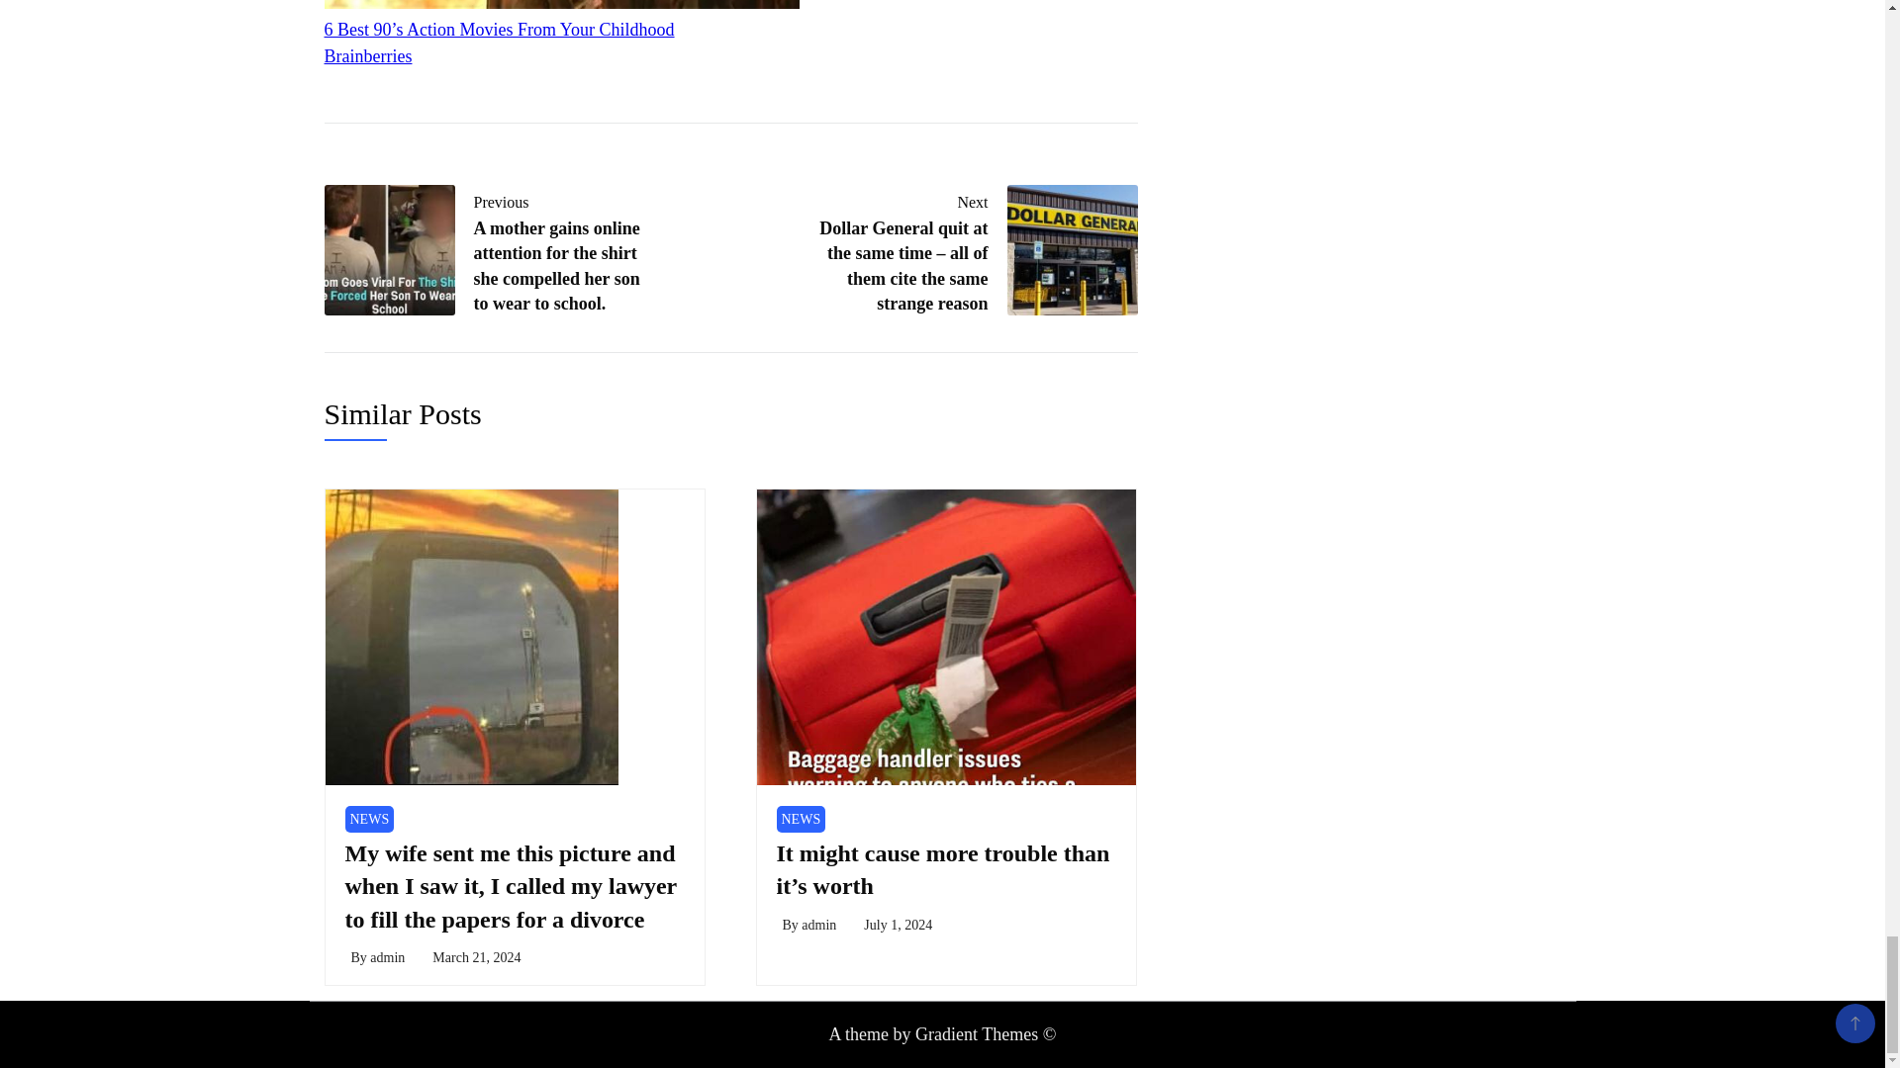 Image resolution: width=1900 pixels, height=1068 pixels. Describe the element at coordinates (477, 957) in the screenshot. I see `March 21, 2024` at that location.